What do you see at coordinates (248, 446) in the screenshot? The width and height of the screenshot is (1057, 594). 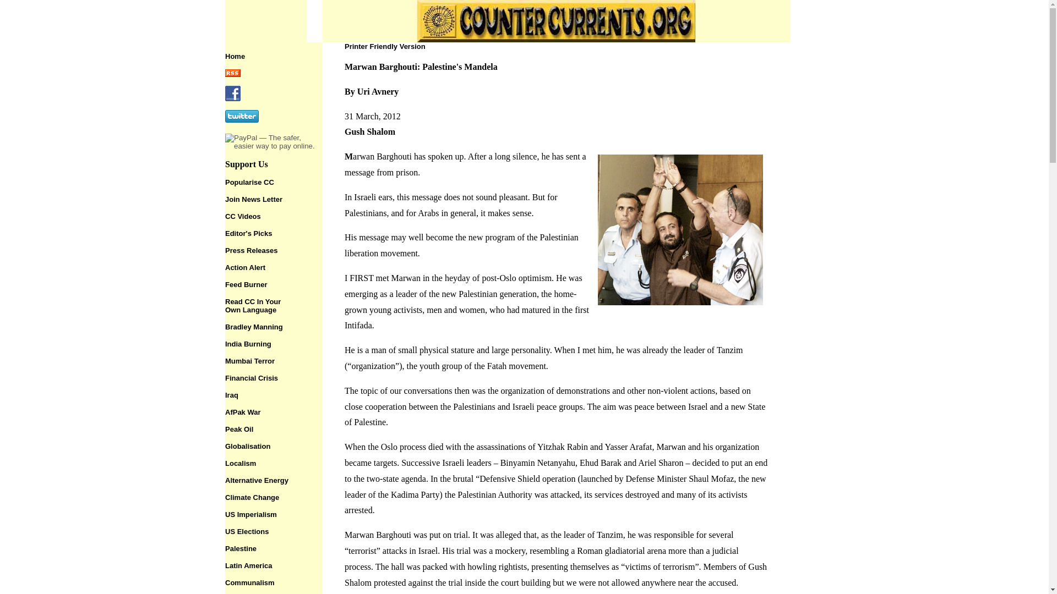 I see `Globalisation` at bounding box center [248, 446].